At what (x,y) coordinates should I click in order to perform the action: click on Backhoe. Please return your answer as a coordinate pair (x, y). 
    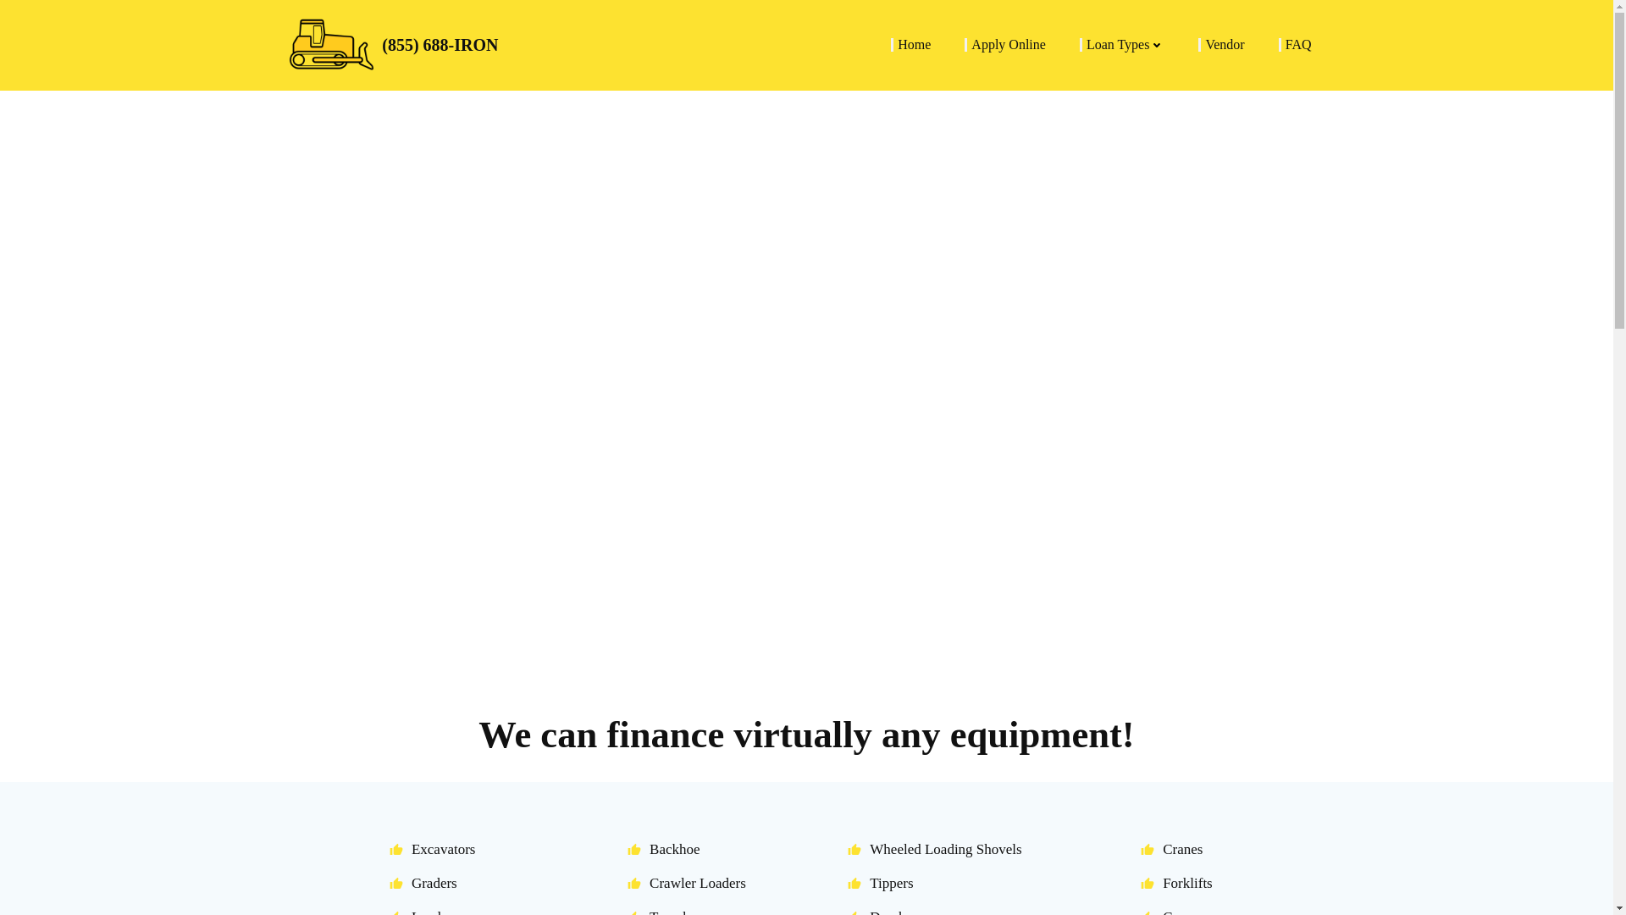
    Looking at the image, I should click on (683, 849).